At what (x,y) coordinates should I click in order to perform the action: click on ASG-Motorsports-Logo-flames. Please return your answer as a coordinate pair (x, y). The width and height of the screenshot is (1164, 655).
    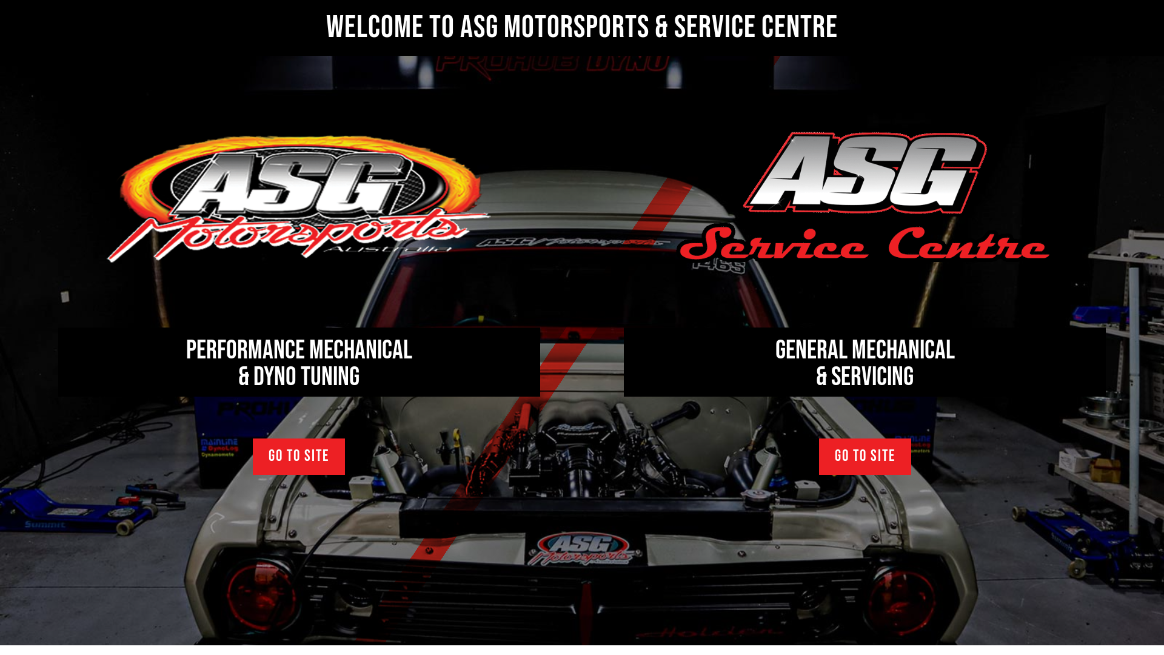
    Looking at the image, I should click on (299, 194).